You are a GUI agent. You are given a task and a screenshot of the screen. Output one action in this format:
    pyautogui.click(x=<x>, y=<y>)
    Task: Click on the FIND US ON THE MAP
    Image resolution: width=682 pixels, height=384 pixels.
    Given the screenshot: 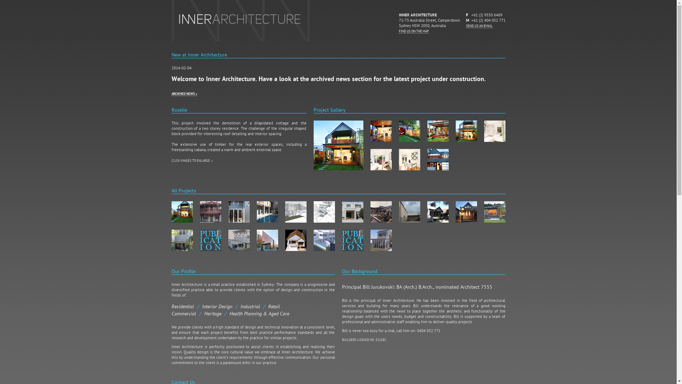 What is the action you would take?
    pyautogui.click(x=413, y=31)
    